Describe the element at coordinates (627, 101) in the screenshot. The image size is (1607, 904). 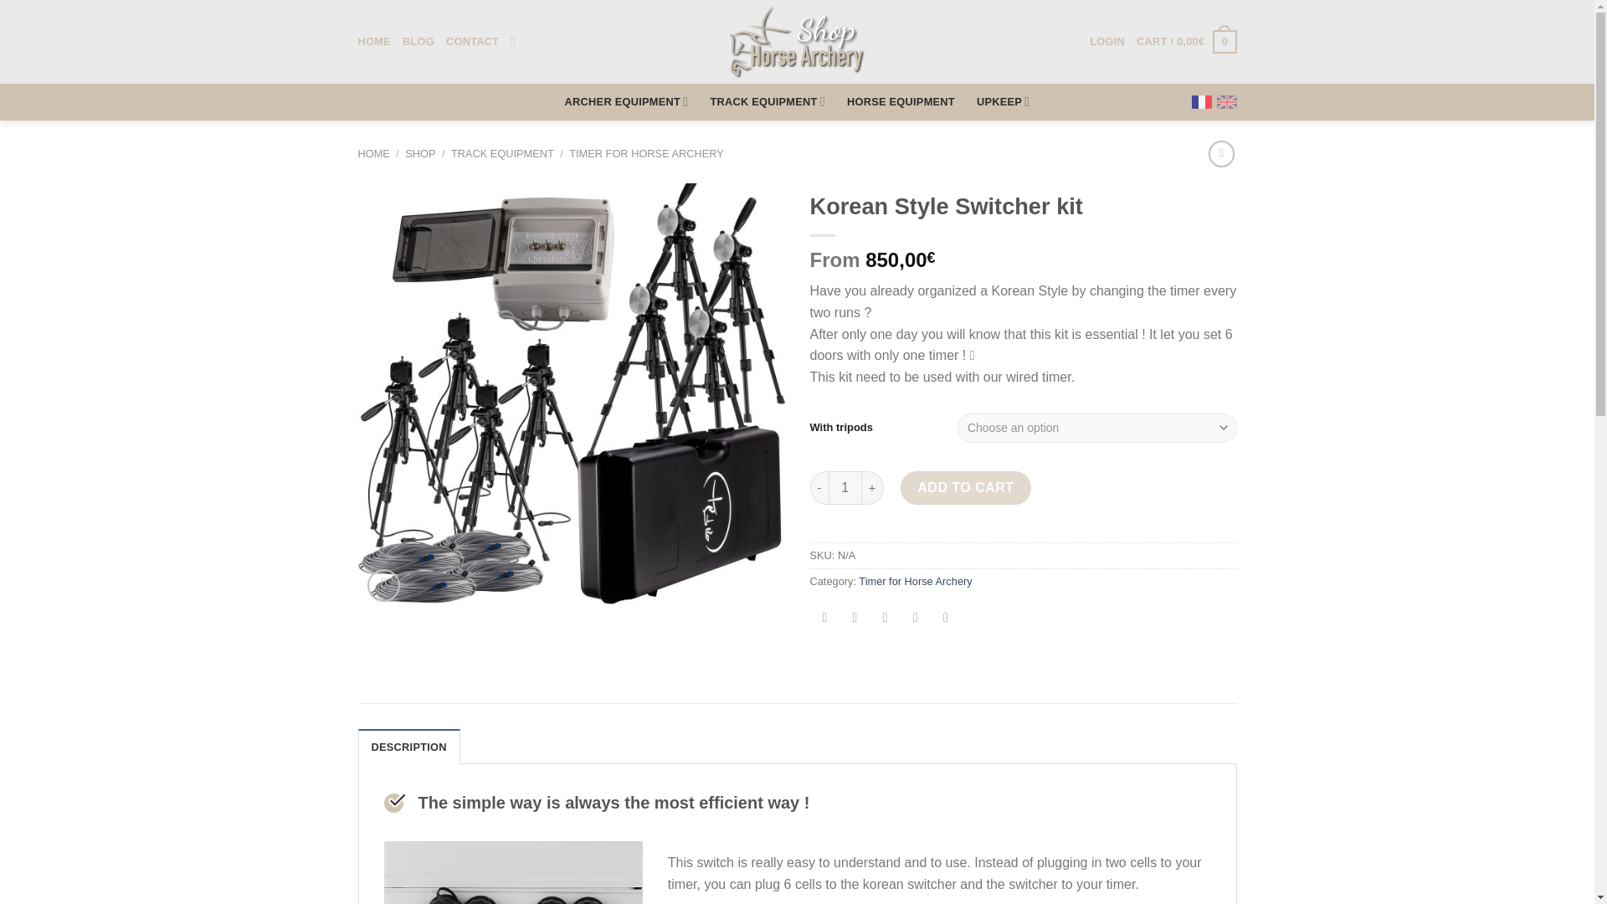
I see `ARCHER EQUIPMENT` at that location.